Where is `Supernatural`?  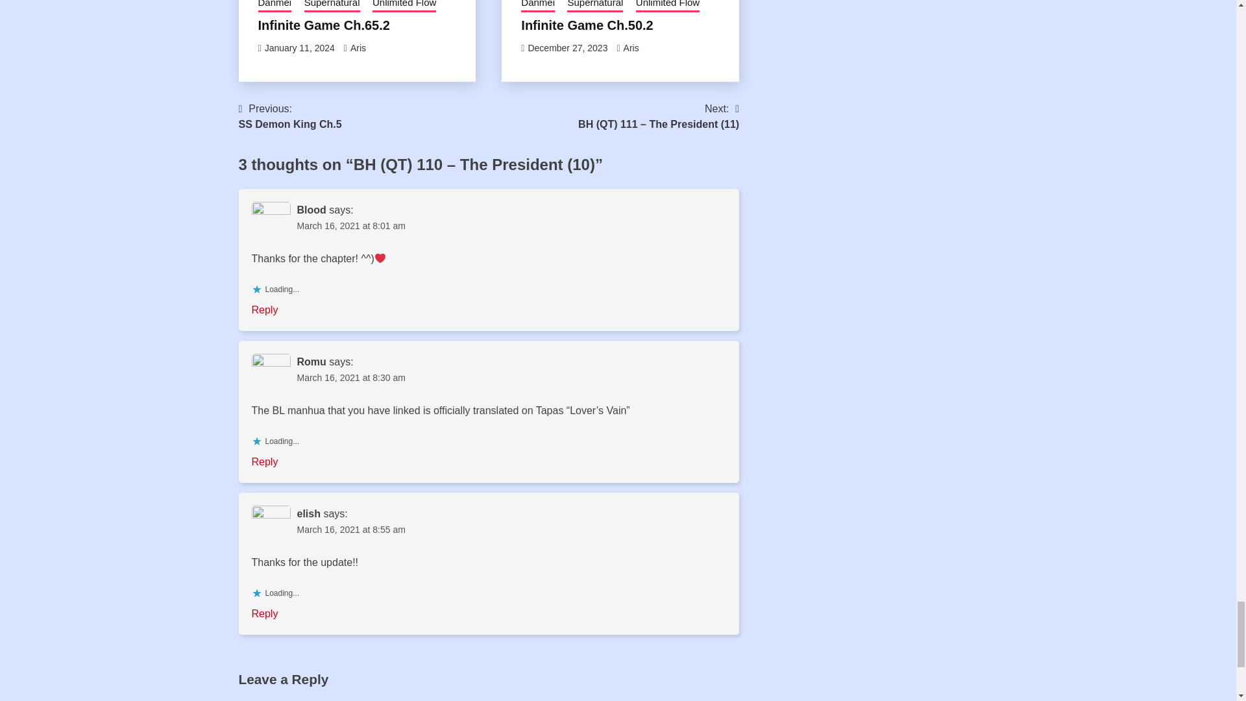
Supernatural is located at coordinates (332, 6).